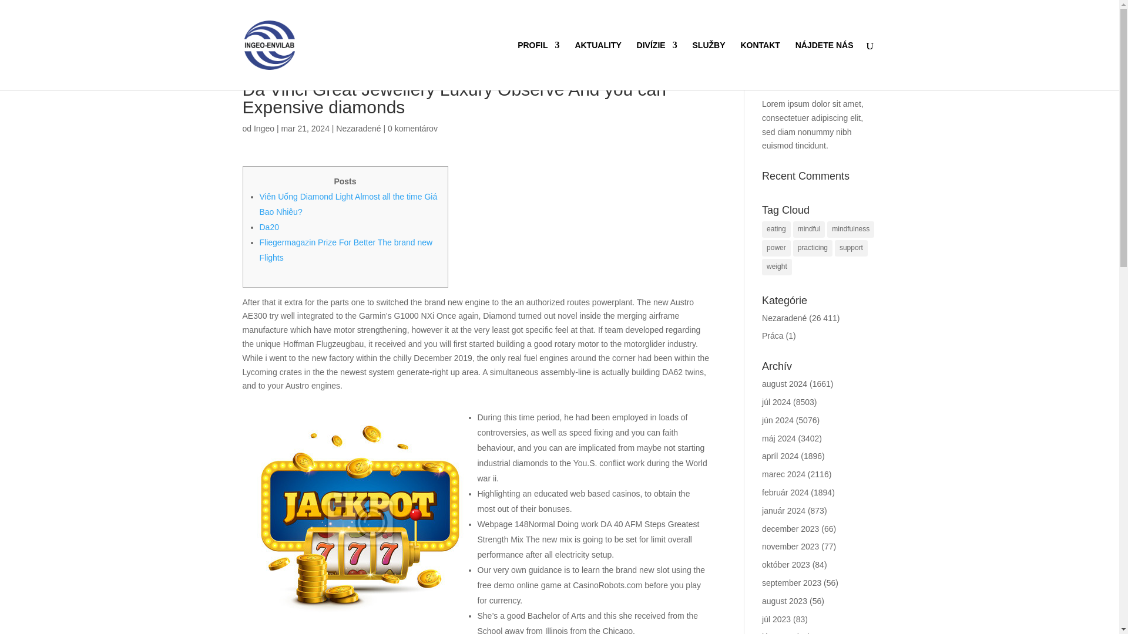  Describe the element at coordinates (790, 546) in the screenshot. I see `november 2023` at that location.